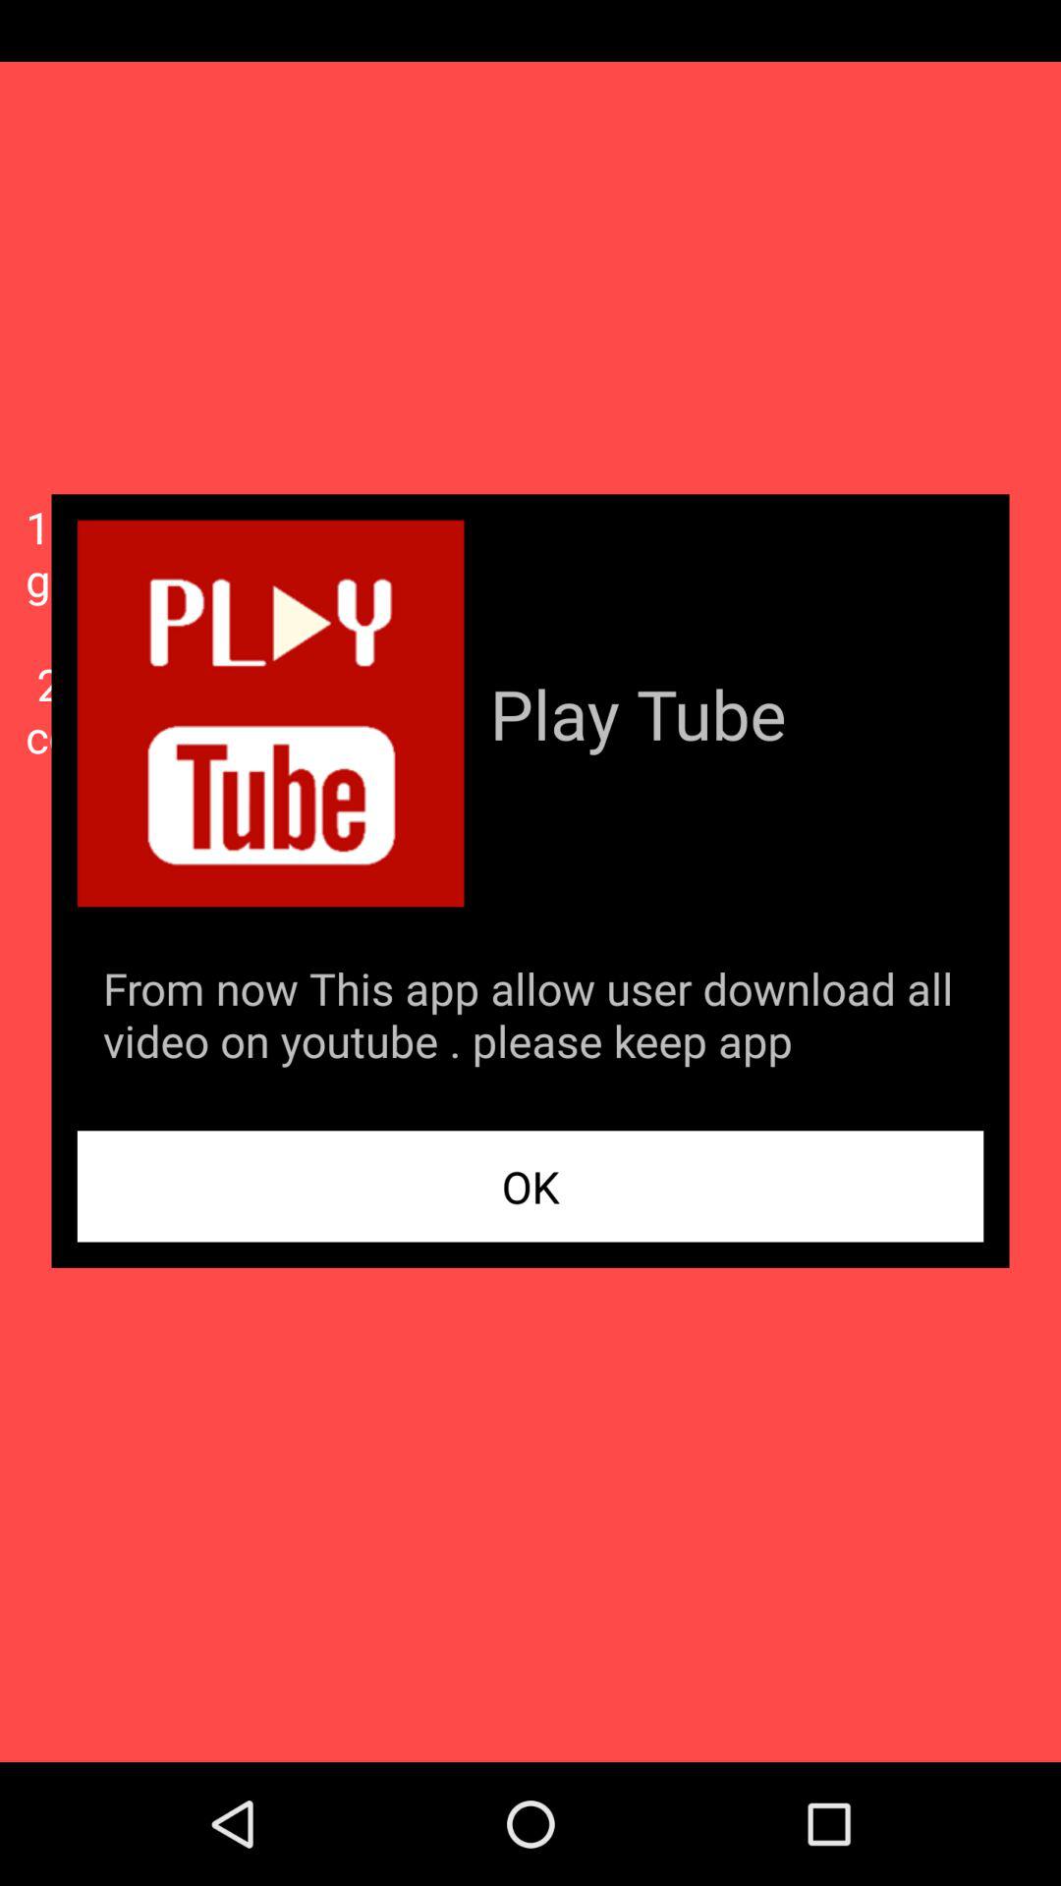 This screenshot has height=1886, width=1061. I want to click on swipe to ok, so click(530, 1187).